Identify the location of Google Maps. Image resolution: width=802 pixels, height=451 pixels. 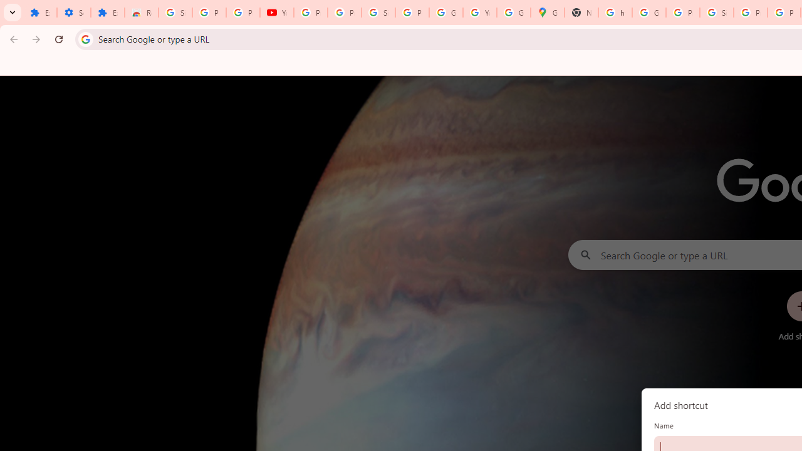
(548, 13).